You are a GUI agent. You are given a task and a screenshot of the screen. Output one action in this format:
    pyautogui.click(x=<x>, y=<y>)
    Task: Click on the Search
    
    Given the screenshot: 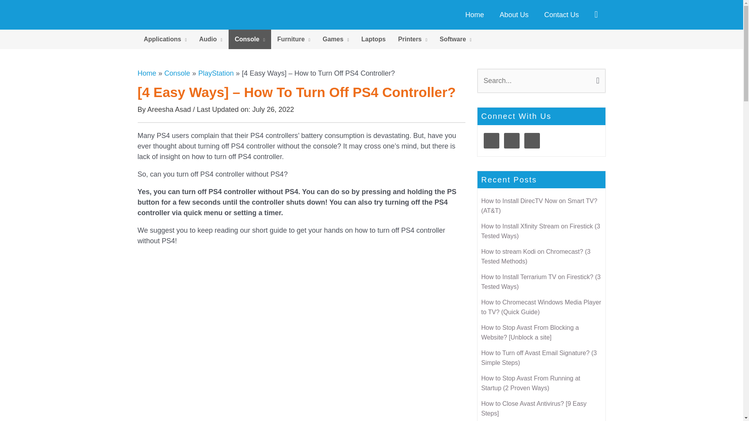 What is the action you would take?
    pyautogui.click(x=596, y=78)
    